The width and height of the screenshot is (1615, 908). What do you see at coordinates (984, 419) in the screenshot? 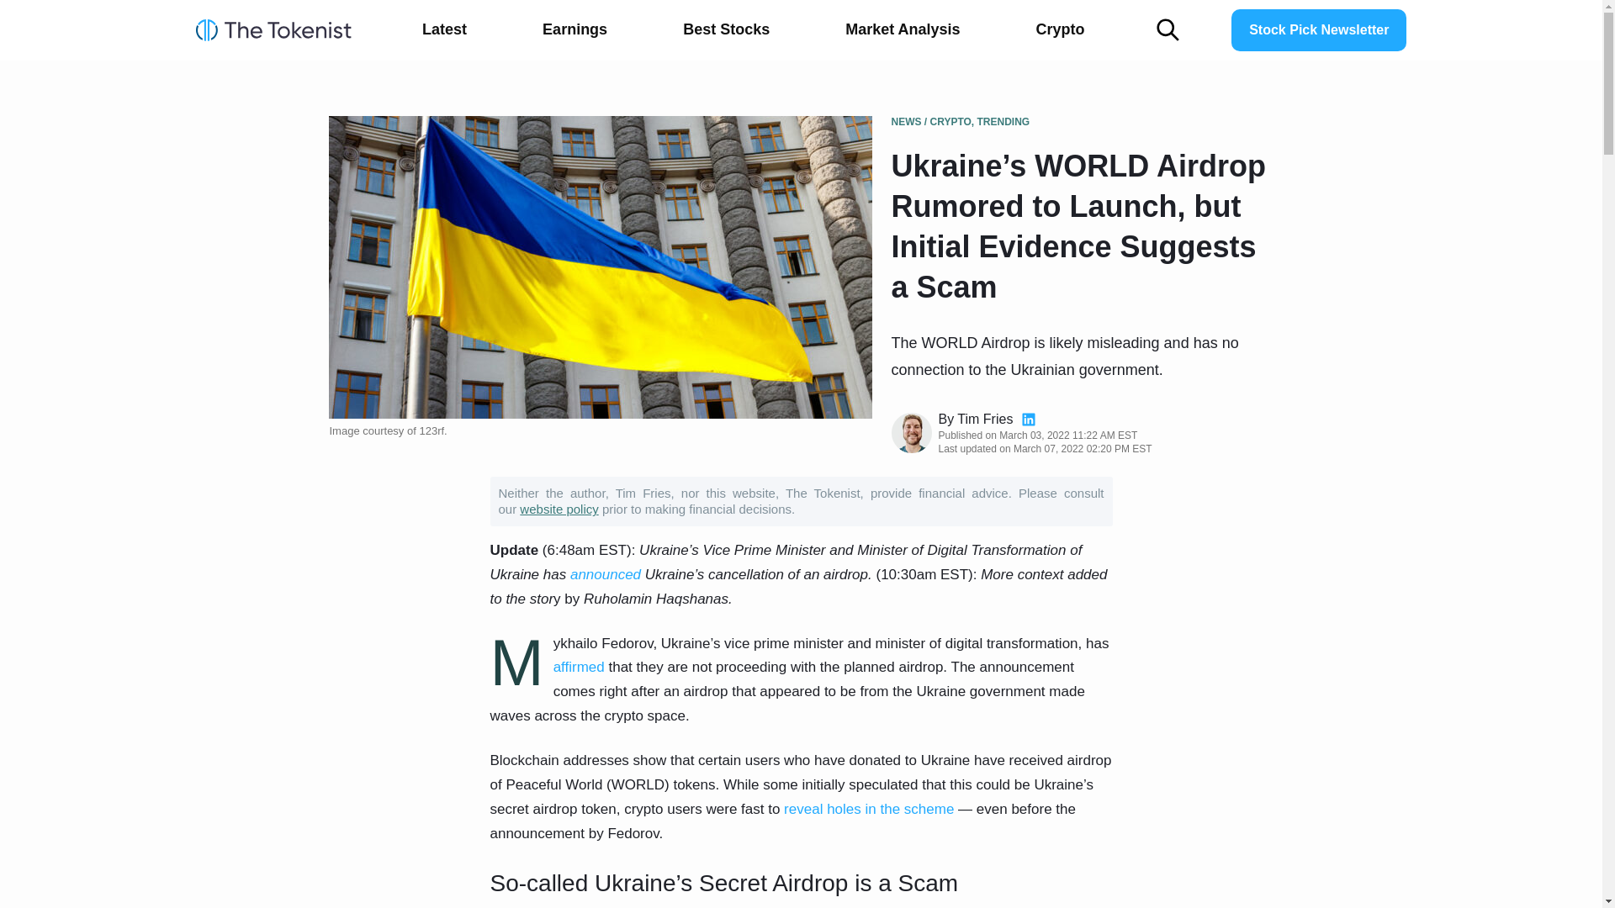
I see `Tim Fries` at bounding box center [984, 419].